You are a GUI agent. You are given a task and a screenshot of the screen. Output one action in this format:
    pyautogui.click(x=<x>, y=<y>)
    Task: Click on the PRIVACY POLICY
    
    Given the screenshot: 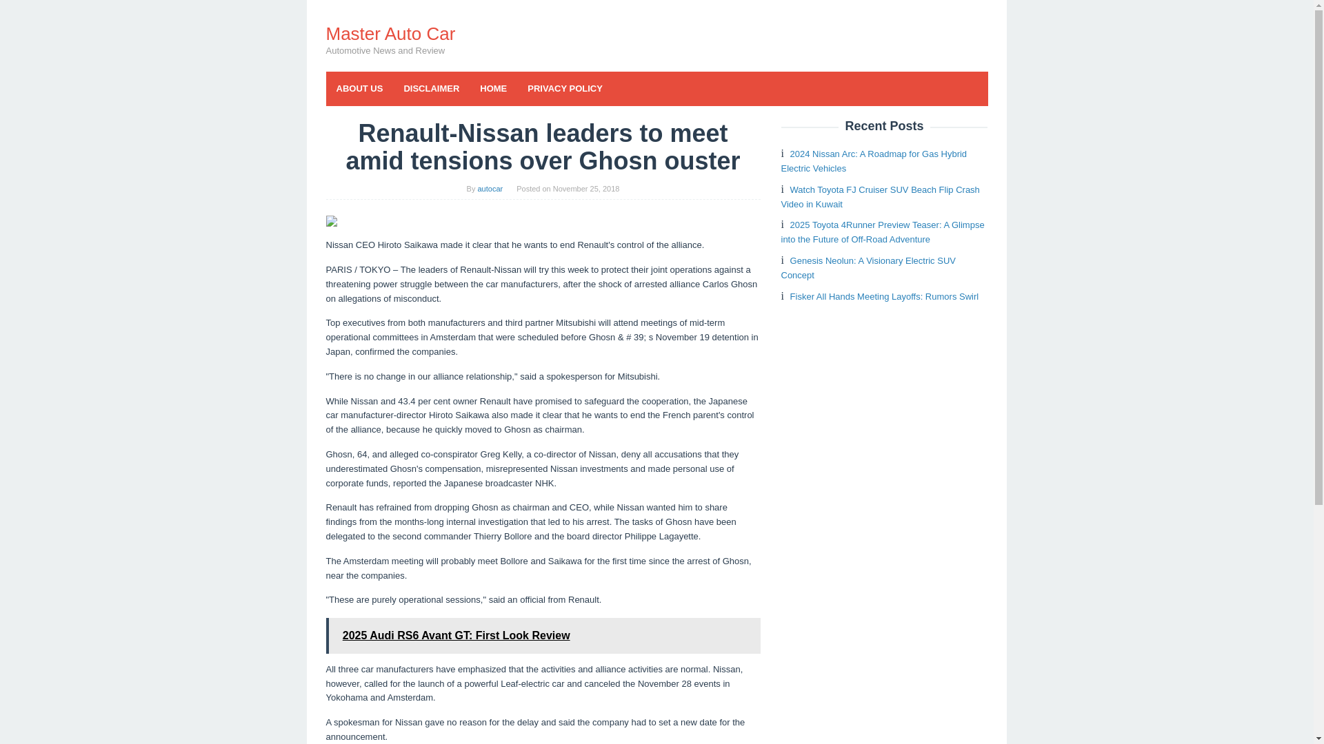 What is the action you would take?
    pyautogui.click(x=565, y=88)
    